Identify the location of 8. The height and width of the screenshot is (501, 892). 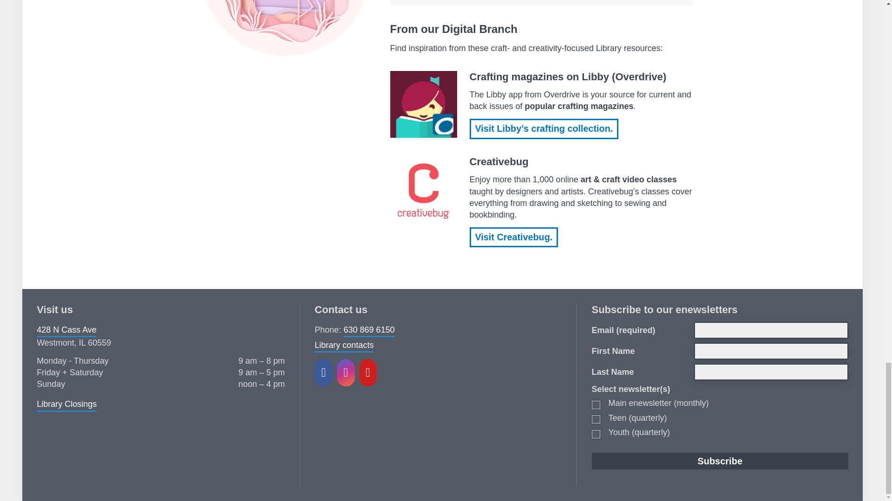
(596, 434).